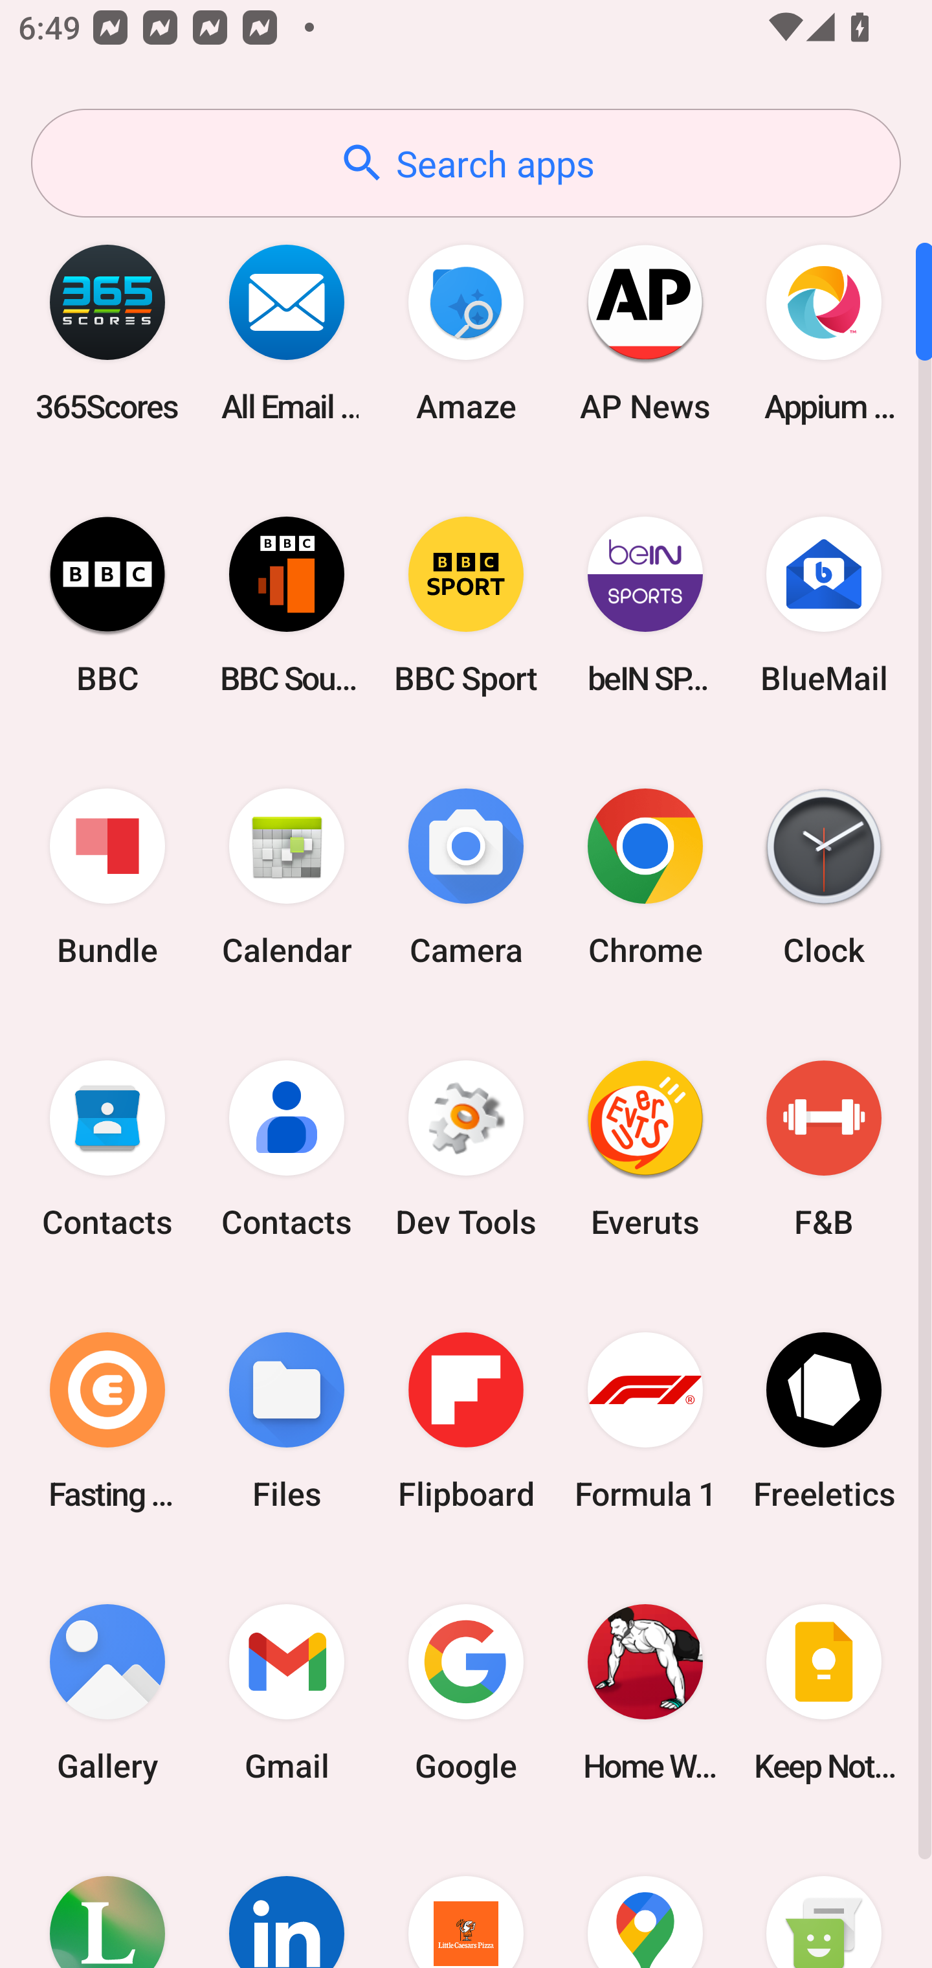 This screenshot has height=1968, width=932. Describe the element at coordinates (287, 333) in the screenshot. I see `All Email Connect` at that location.